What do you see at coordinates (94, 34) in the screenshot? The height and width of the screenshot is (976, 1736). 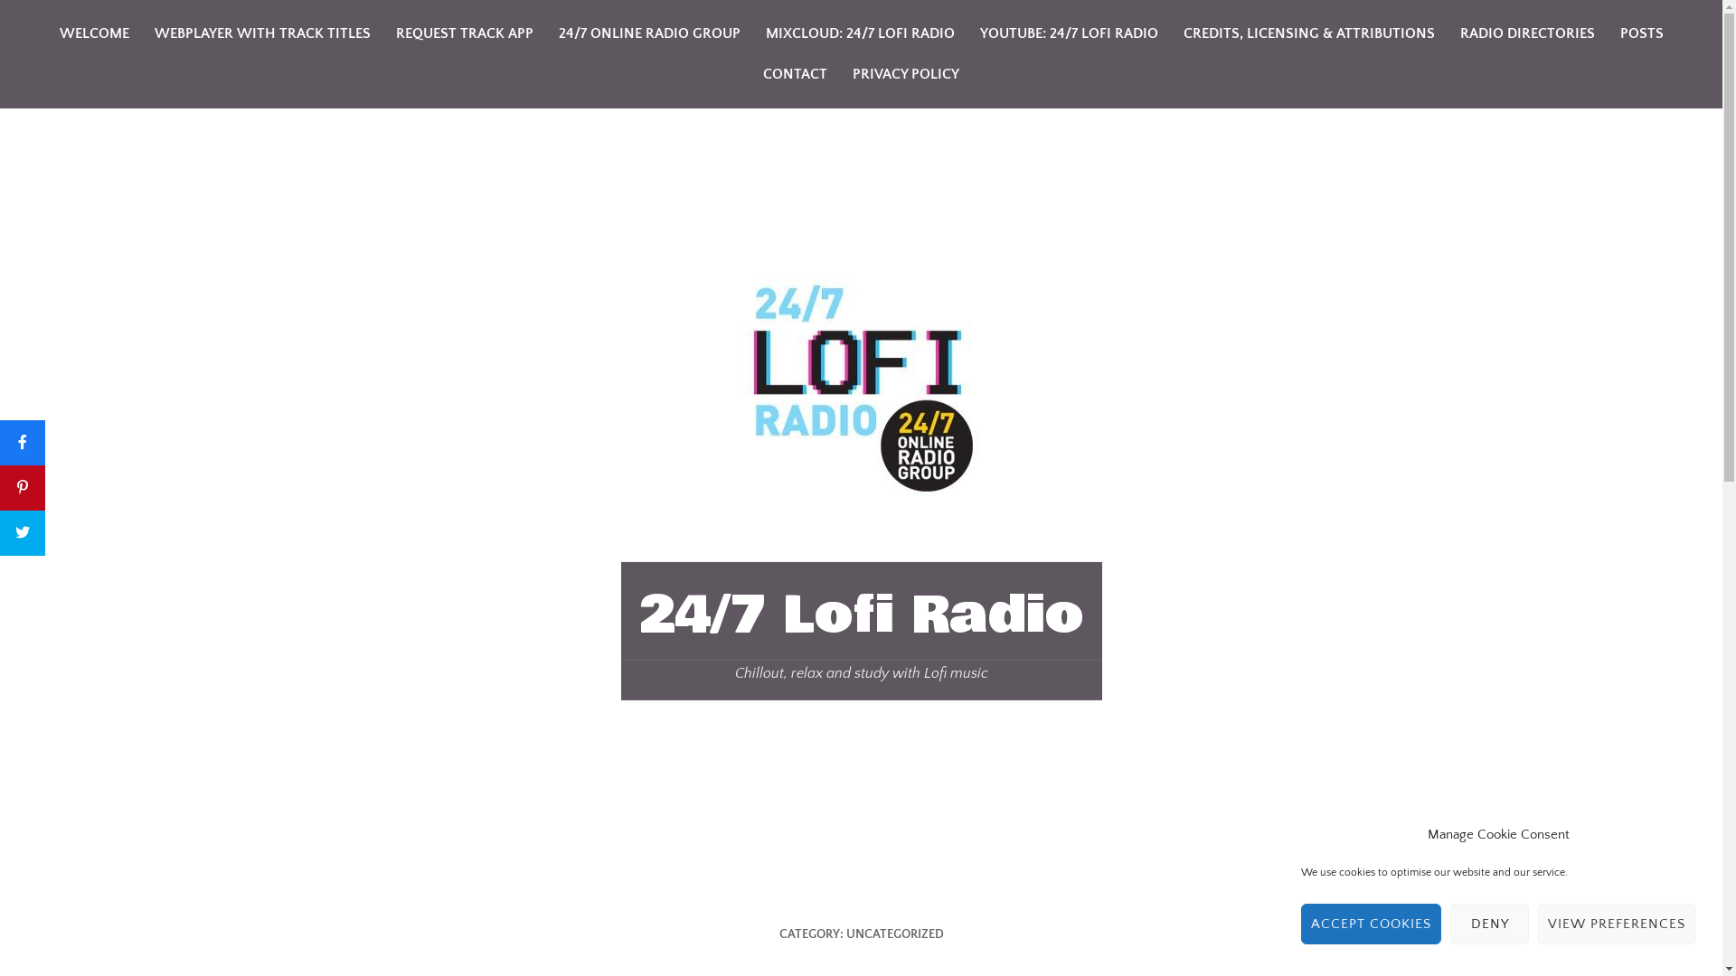 I see `WELCOME` at bounding box center [94, 34].